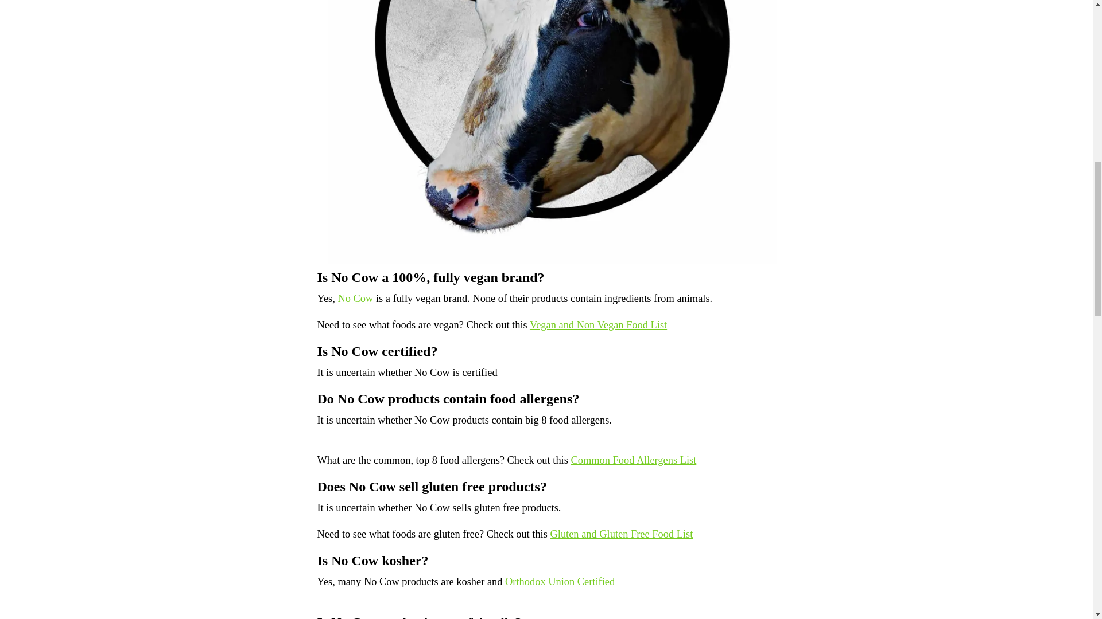  What do you see at coordinates (634, 460) in the screenshot?
I see `Common Food Allergens List` at bounding box center [634, 460].